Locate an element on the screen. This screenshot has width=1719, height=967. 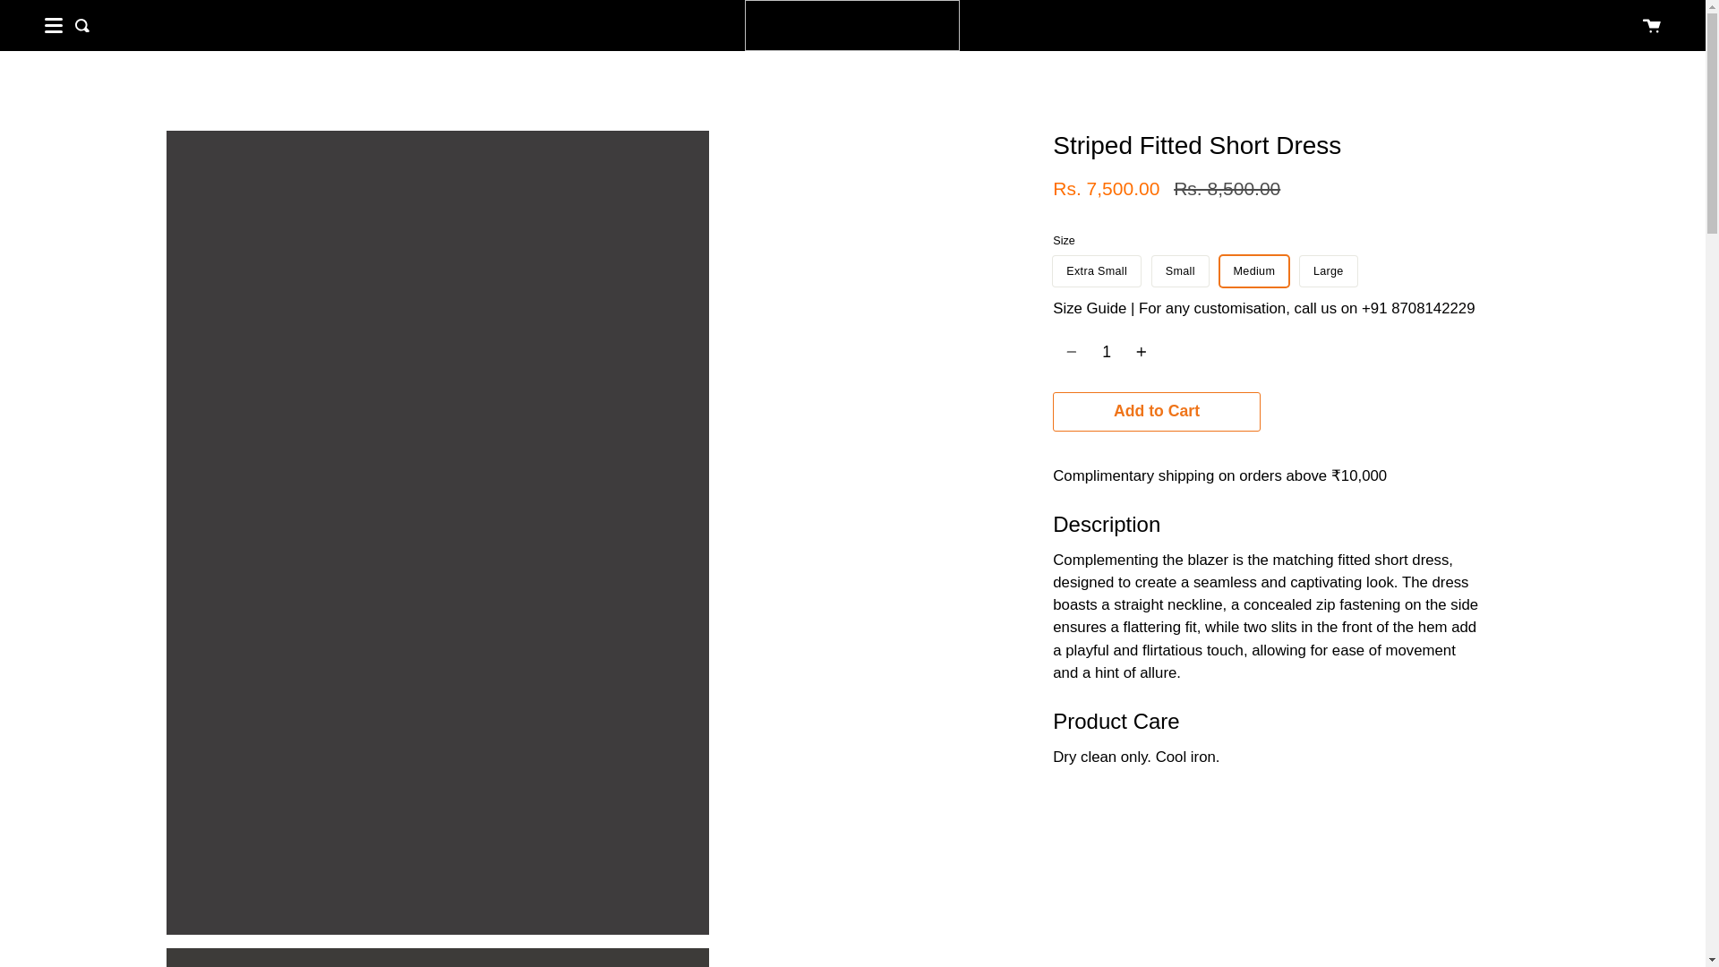
1 is located at coordinates (1107, 351).